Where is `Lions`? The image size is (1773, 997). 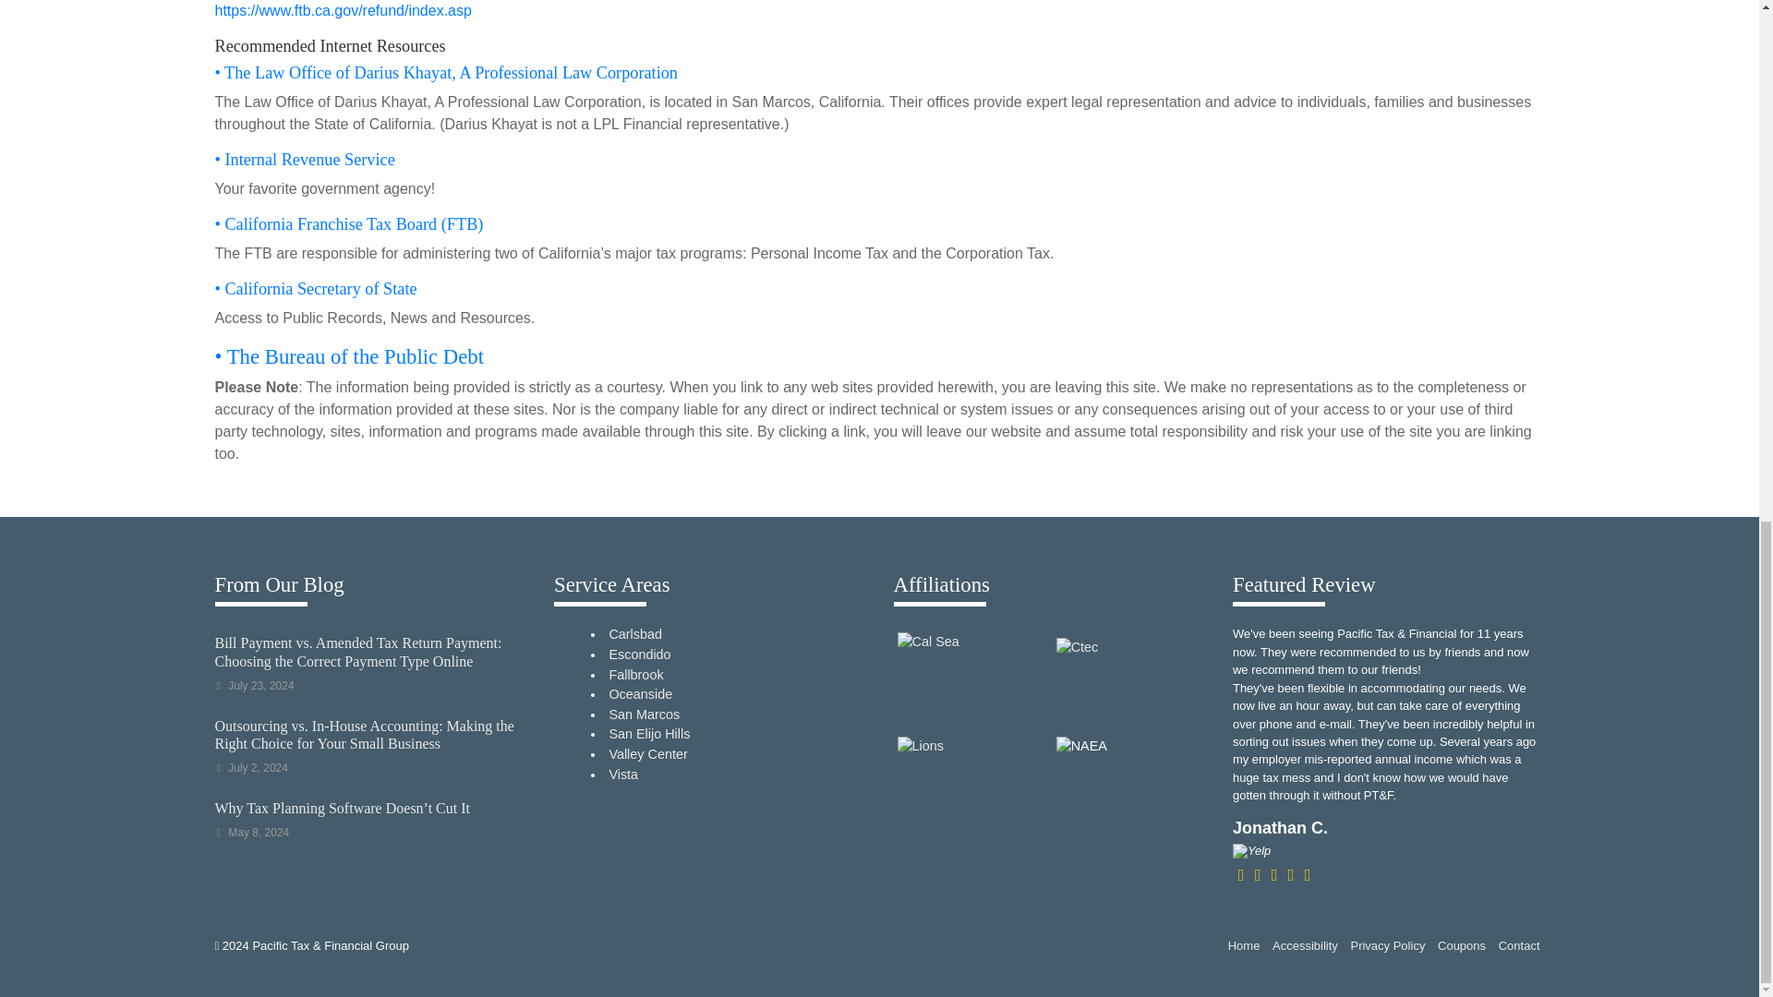 Lions is located at coordinates (970, 781).